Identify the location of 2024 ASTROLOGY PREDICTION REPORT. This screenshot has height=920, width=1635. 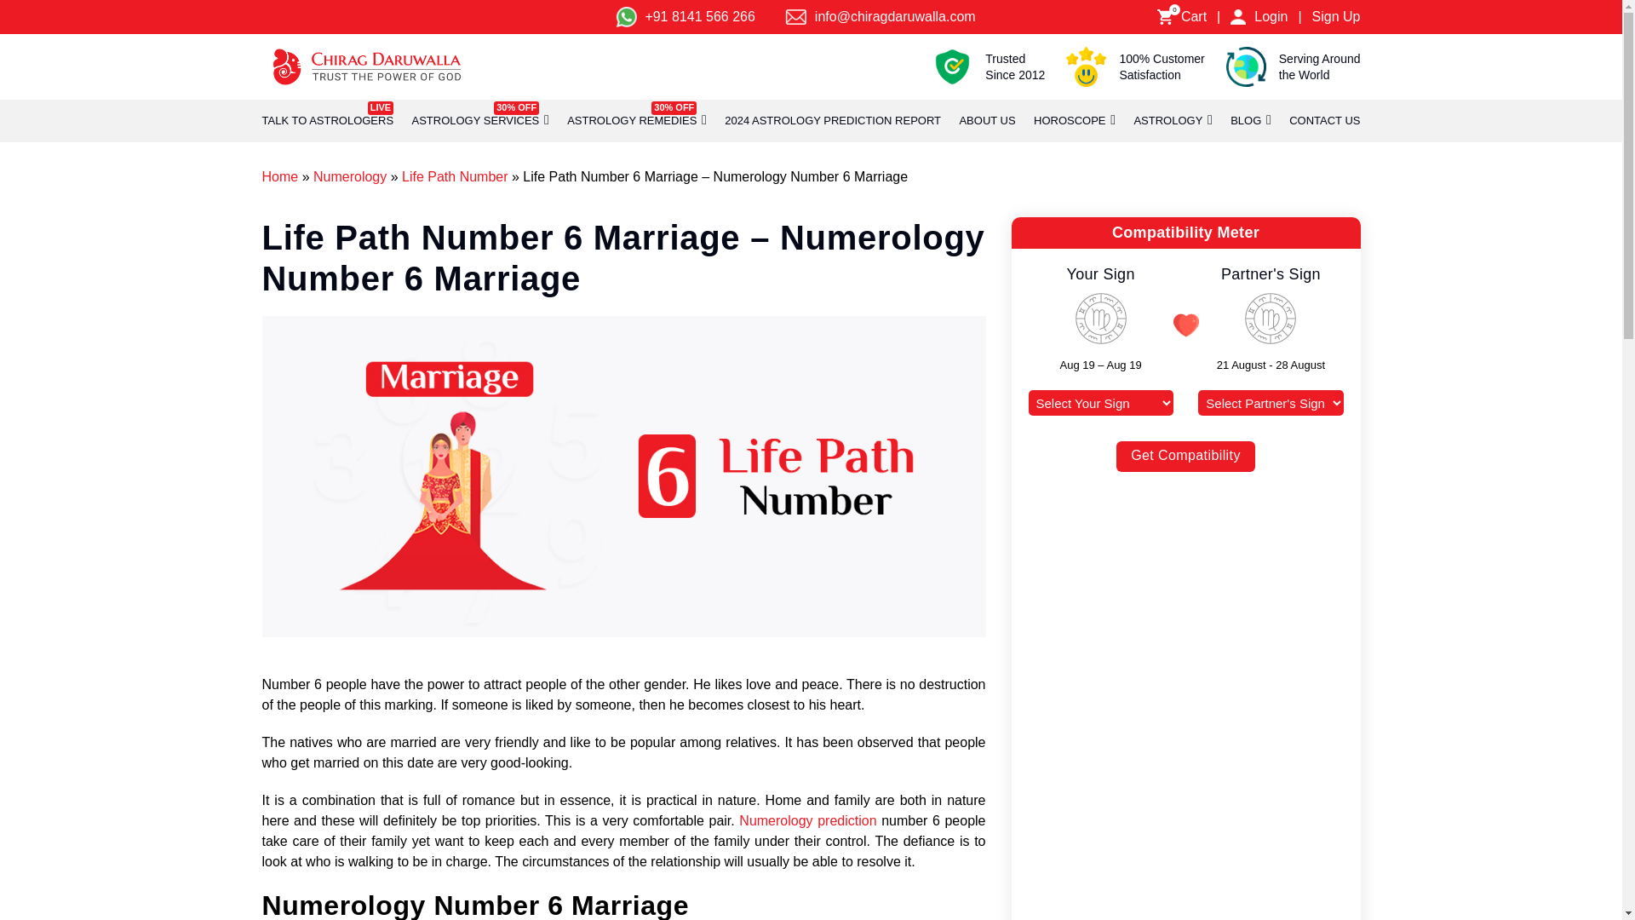
(833, 121).